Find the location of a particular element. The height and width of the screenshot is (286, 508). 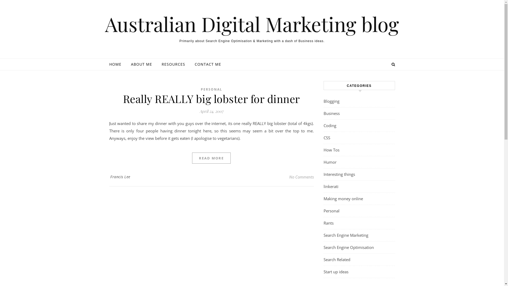

Blogging is located at coordinates (331, 101).